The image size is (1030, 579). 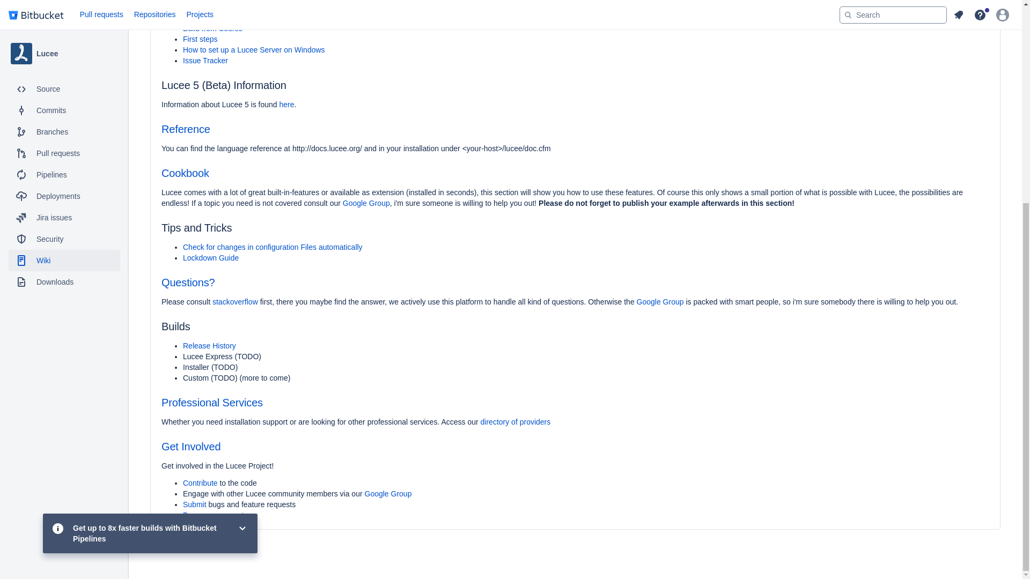 I want to click on How to set up a Lucee Server on Windows, so click(x=254, y=50).